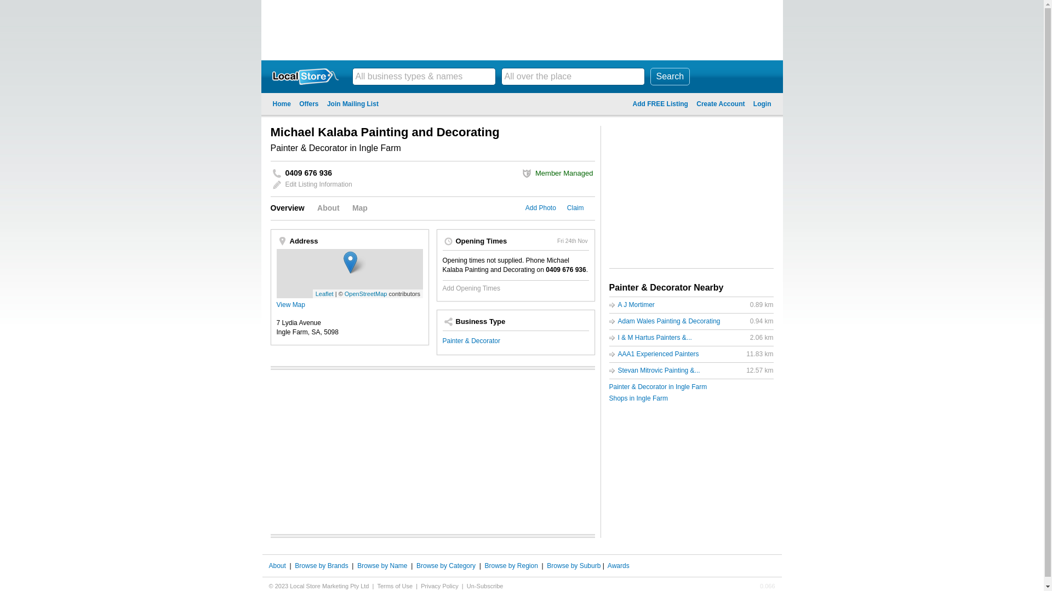 This screenshot has height=591, width=1052. Describe the element at coordinates (575, 208) in the screenshot. I see `Claim` at that location.